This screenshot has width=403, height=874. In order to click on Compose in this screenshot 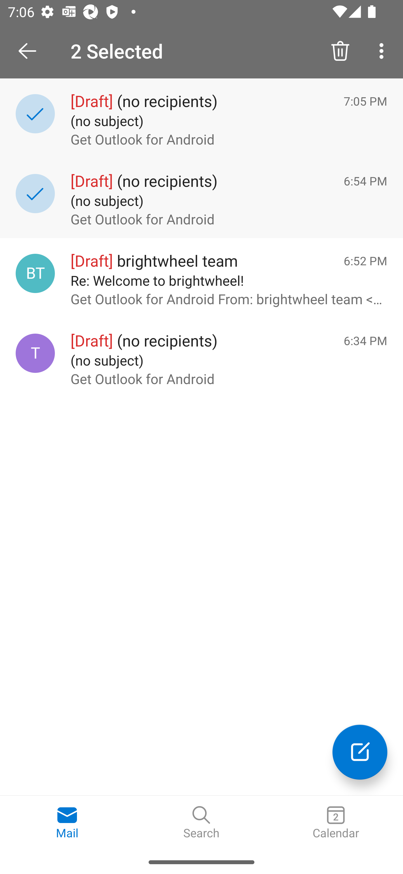, I will do `click(360, 752)`.